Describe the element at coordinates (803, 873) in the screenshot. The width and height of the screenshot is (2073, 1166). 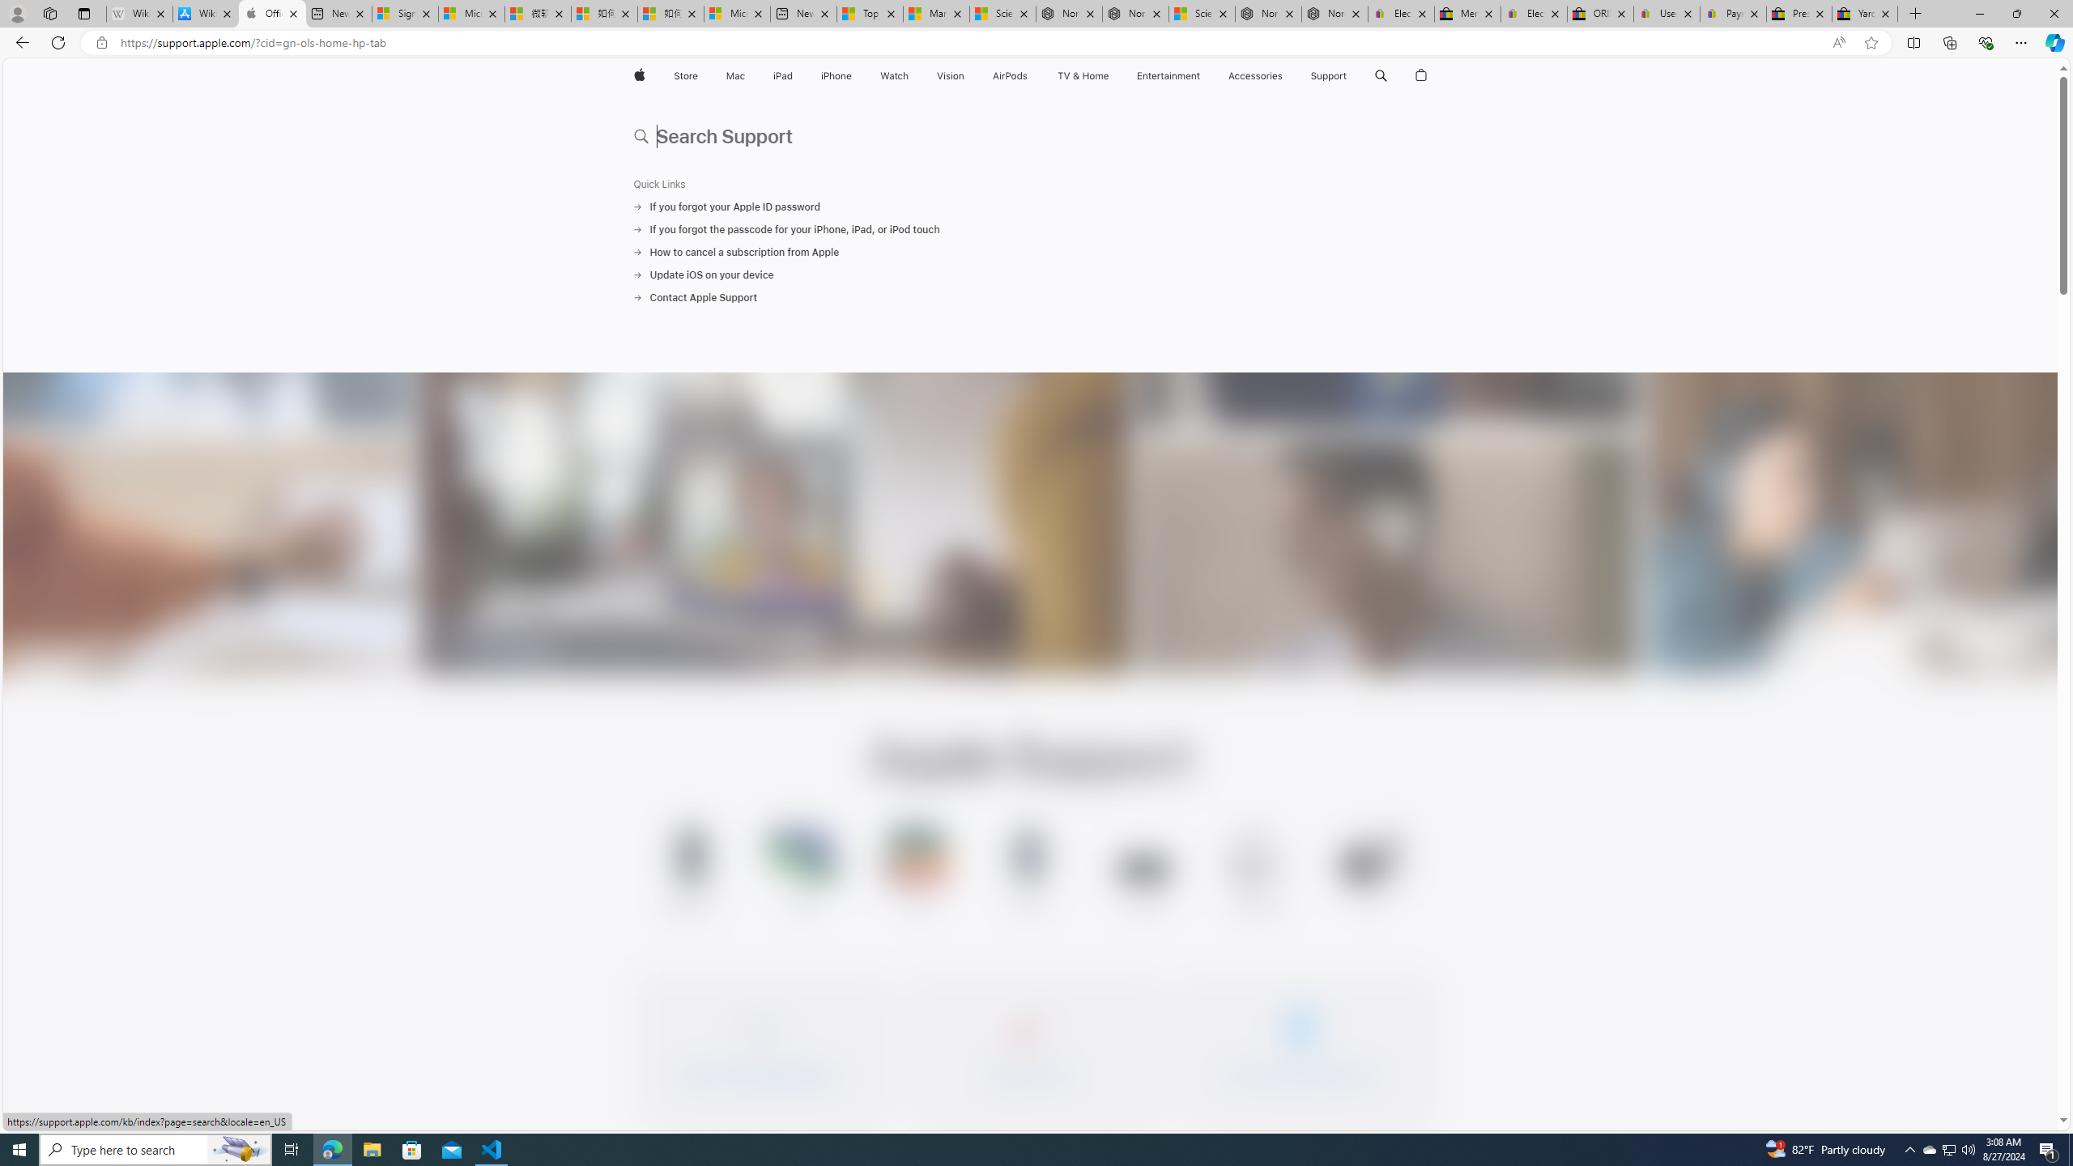
I see `Mac Support` at that location.